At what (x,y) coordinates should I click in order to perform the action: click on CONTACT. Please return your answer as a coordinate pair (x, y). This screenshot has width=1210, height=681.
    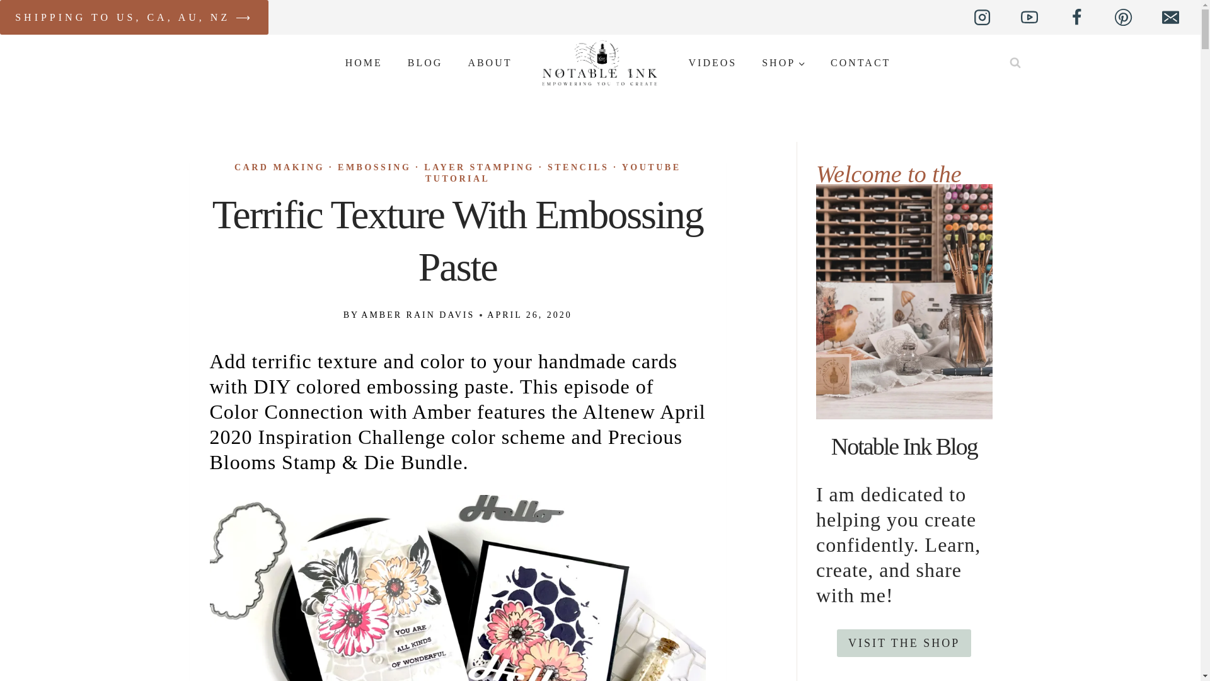
    Looking at the image, I should click on (860, 62).